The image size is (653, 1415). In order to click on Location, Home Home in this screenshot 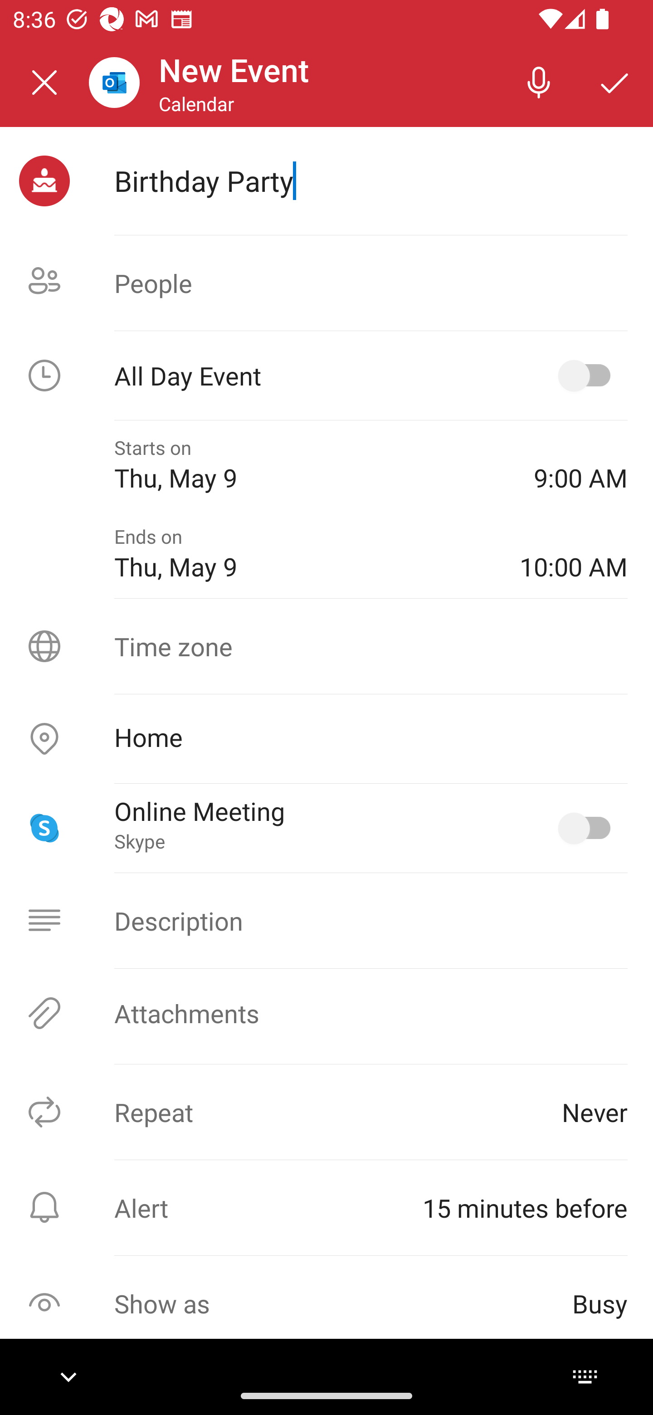, I will do `click(326, 739)`.